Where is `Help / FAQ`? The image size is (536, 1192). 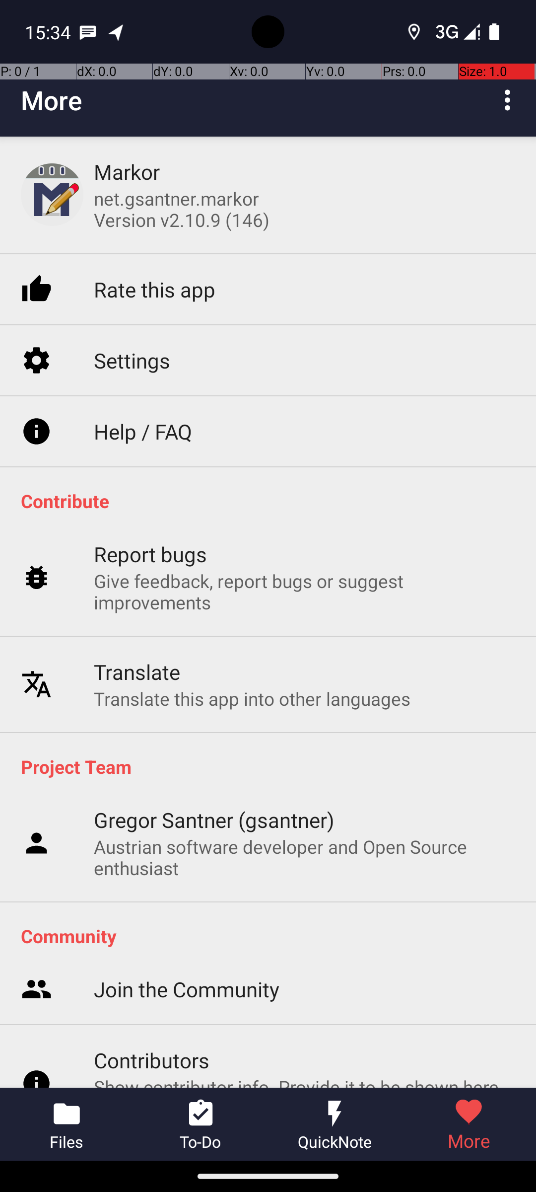 Help / FAQ is located at coordinates (143, 394).